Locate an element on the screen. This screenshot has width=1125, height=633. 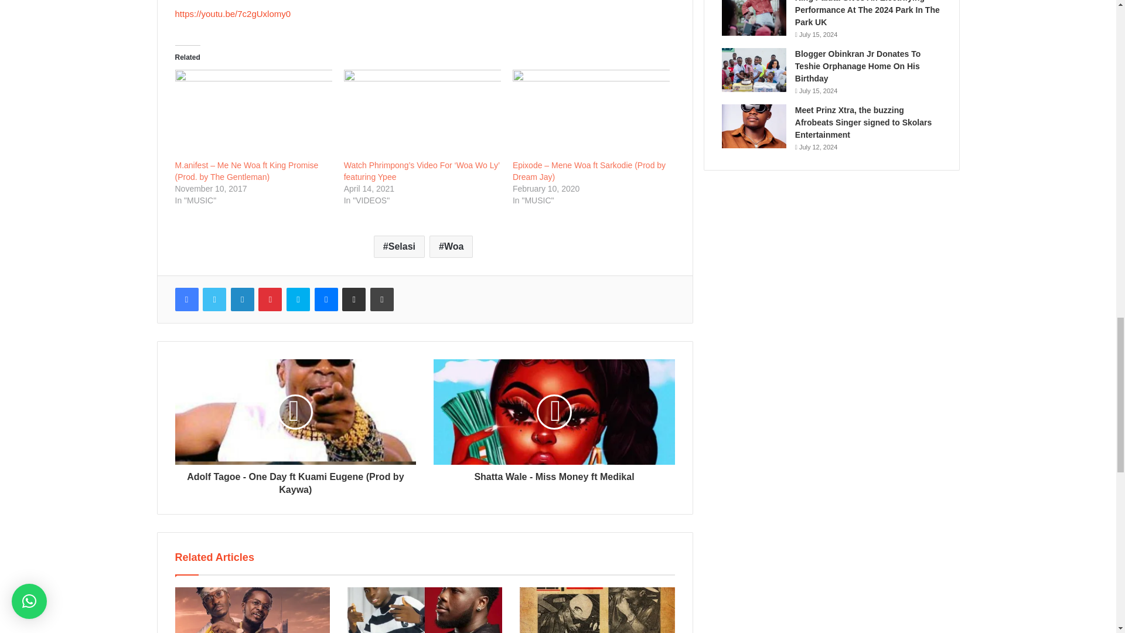
Woa is located at coordinates (451, 246).